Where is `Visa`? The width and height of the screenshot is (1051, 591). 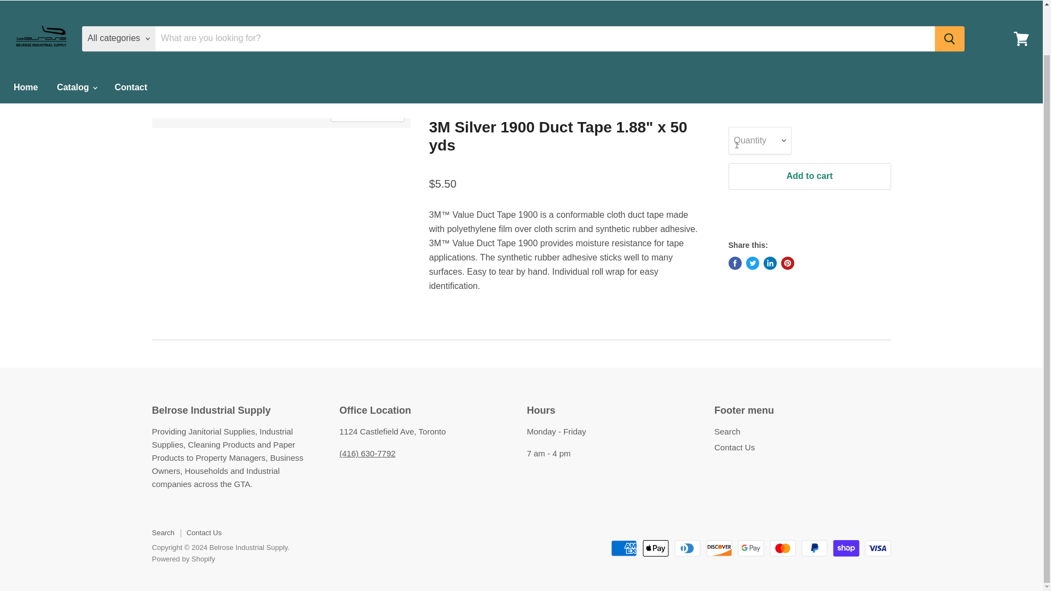
Visa is located at coordinates (878, 548).